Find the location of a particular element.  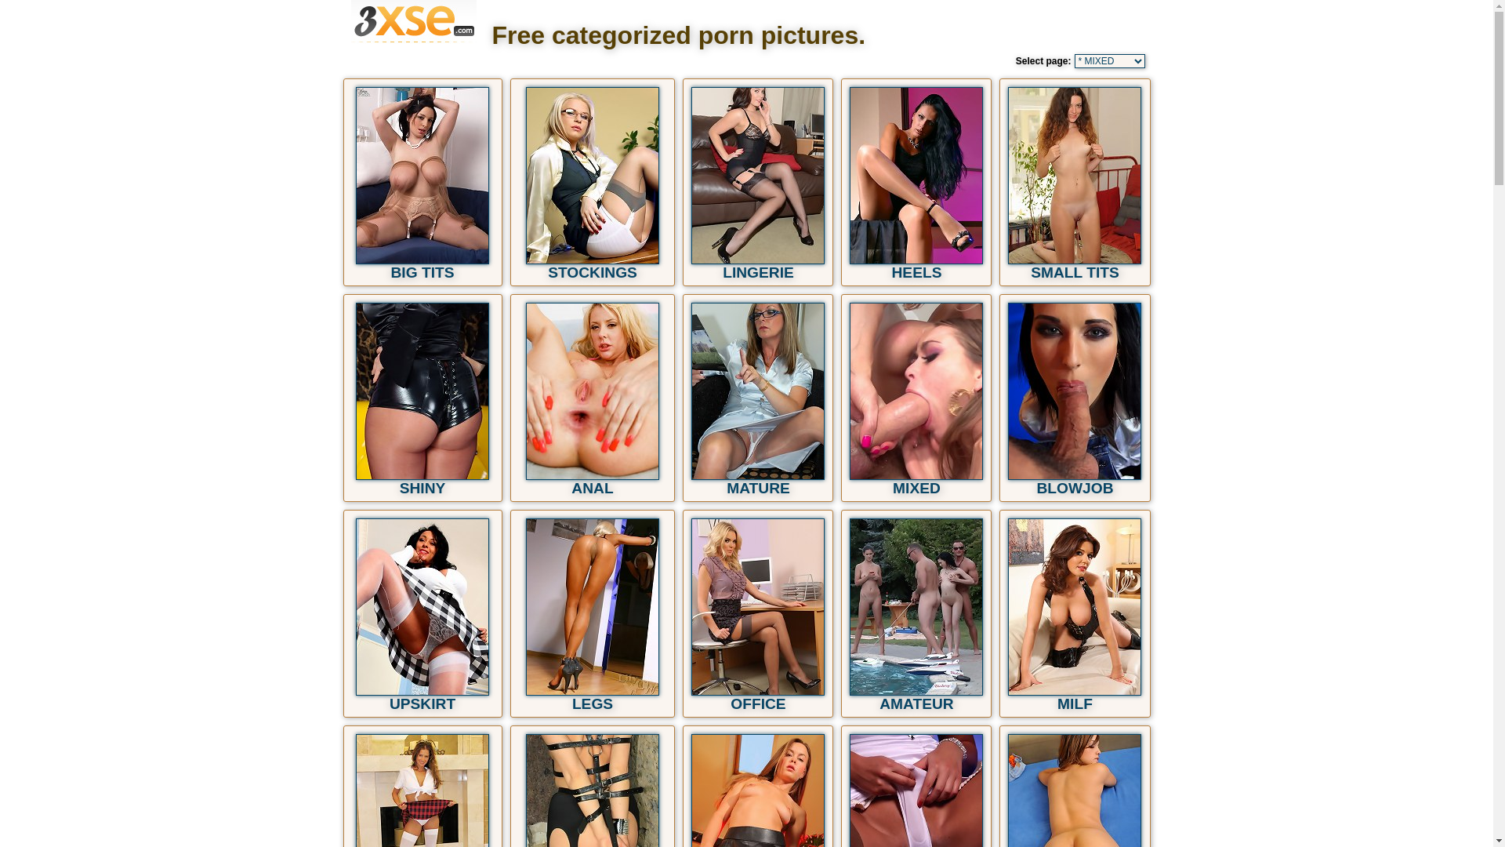

AMATEUR is located at coordinates (917, 704).